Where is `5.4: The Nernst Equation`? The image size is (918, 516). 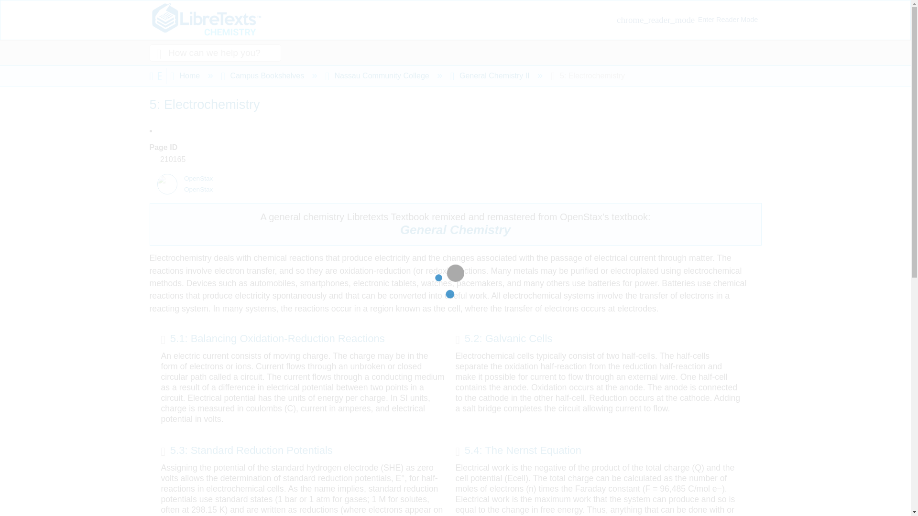
5.4: The Nernst Equation is located at coordinates (518, 451).